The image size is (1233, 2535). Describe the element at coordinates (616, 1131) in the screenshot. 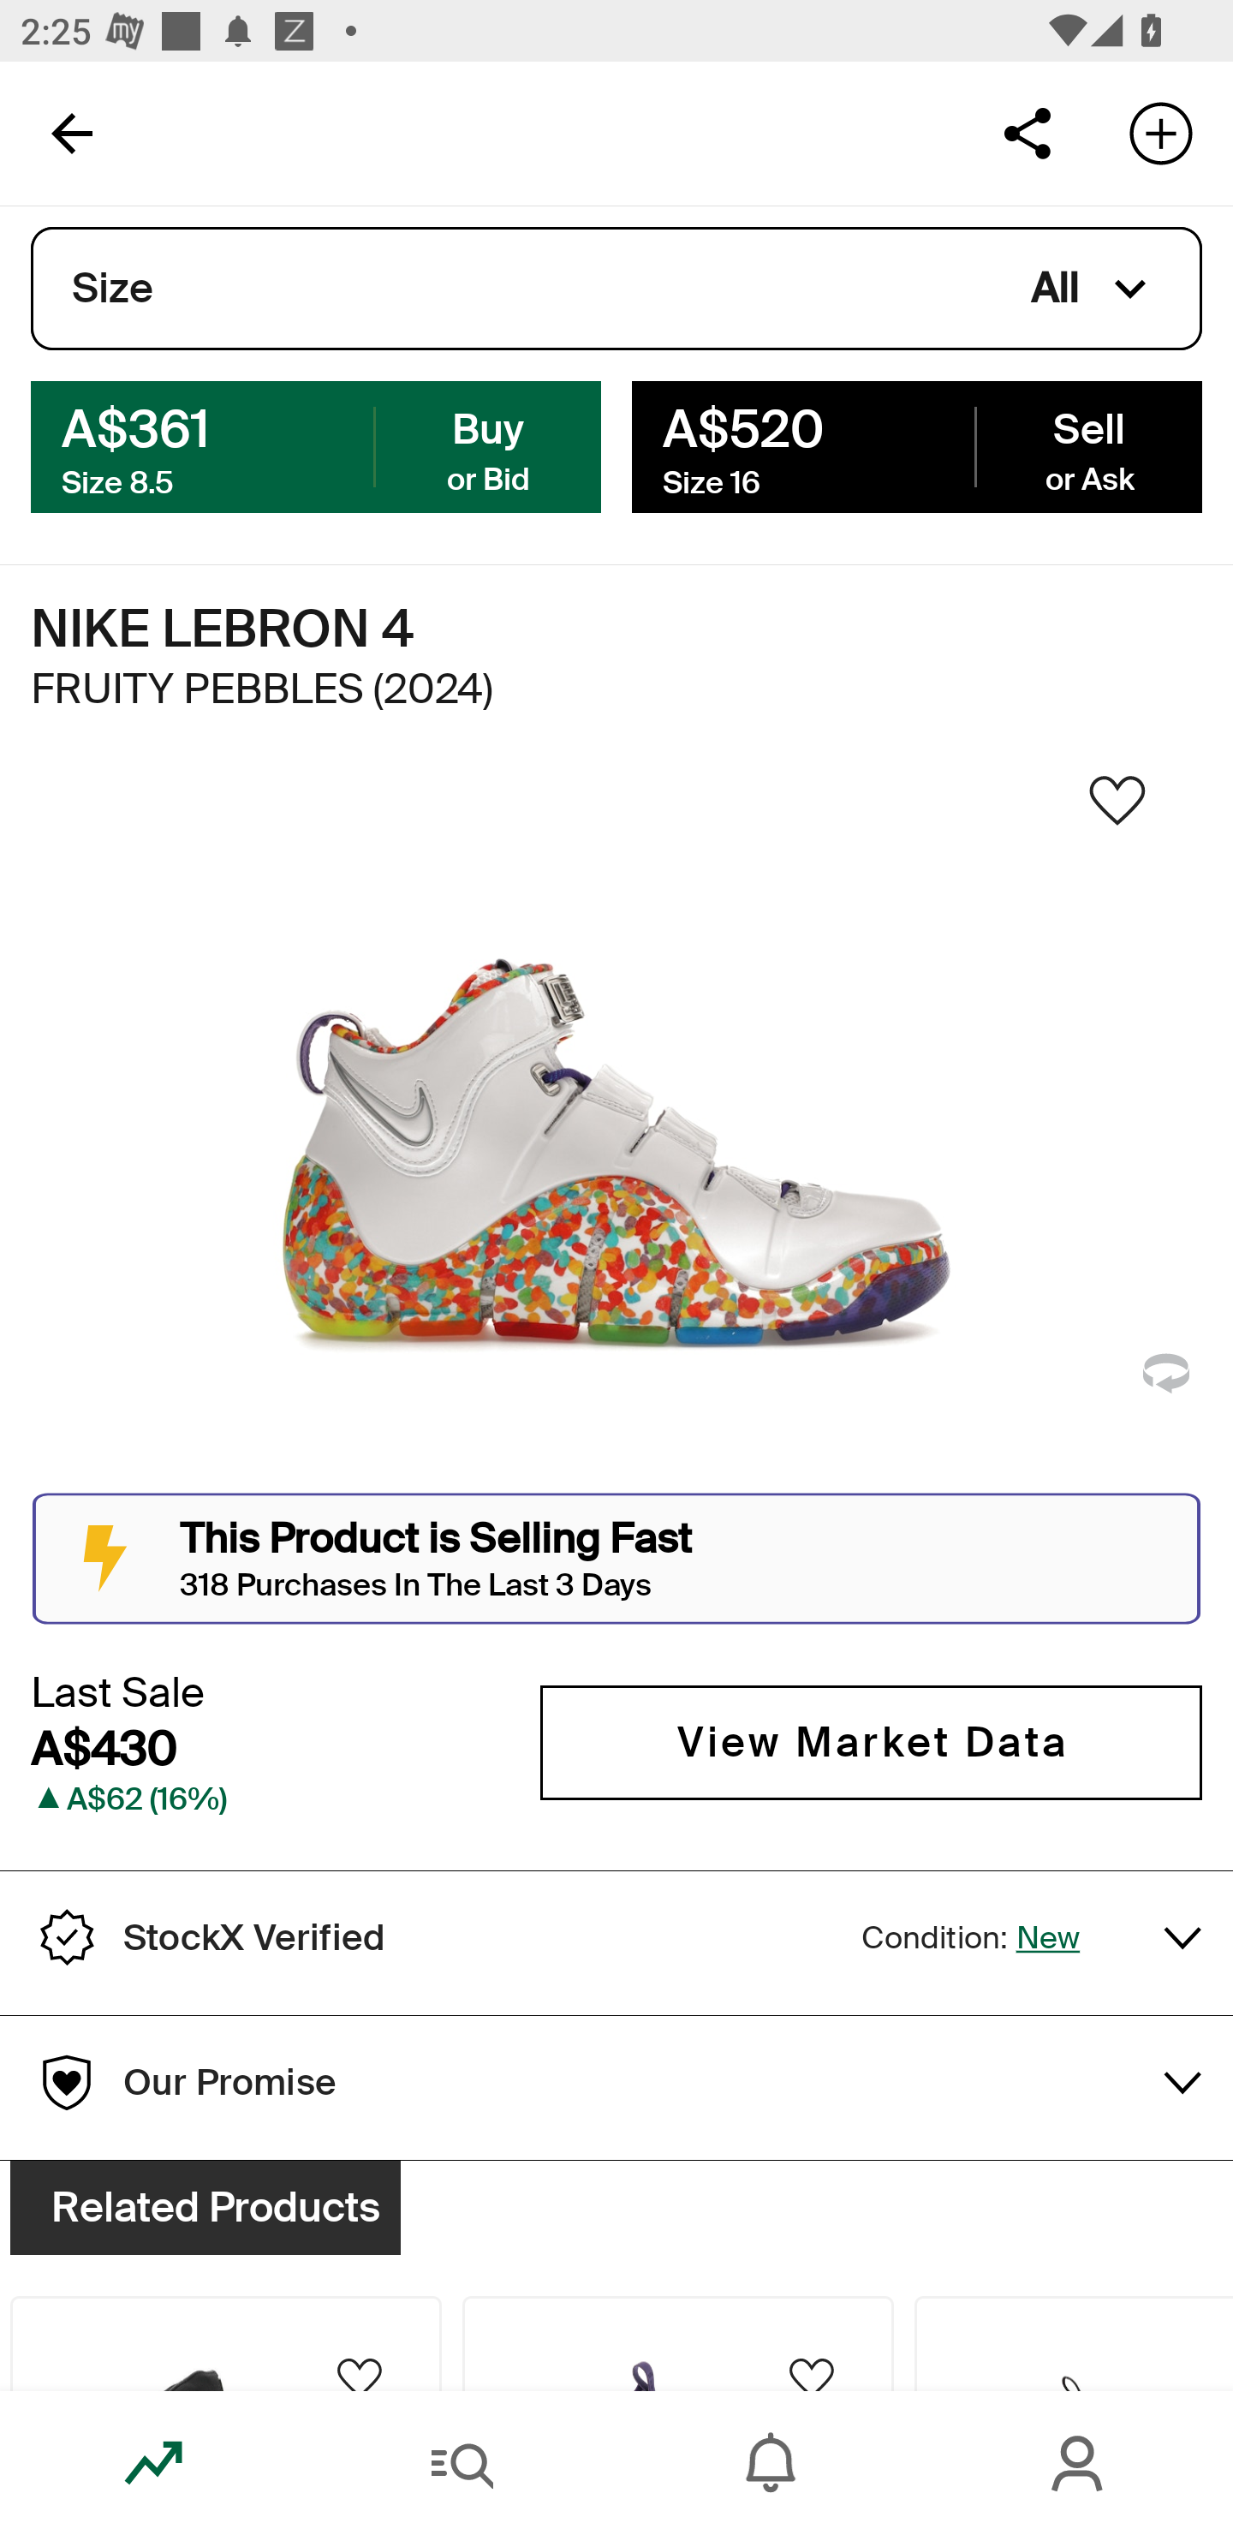

I see `Sneaker Image` at that location.